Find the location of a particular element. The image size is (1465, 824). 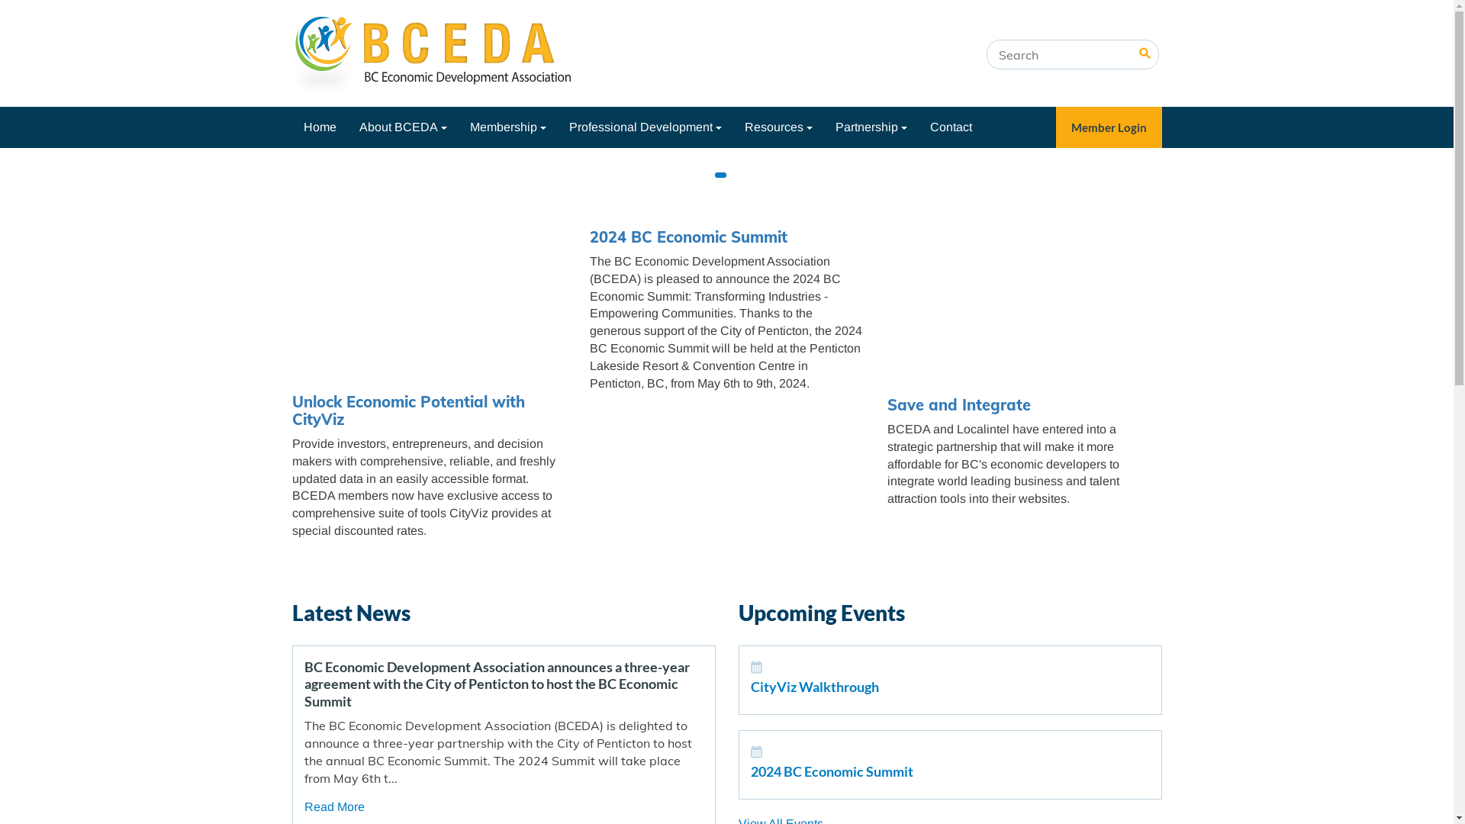

Save and Integrate is located at coordinates (958, 404).